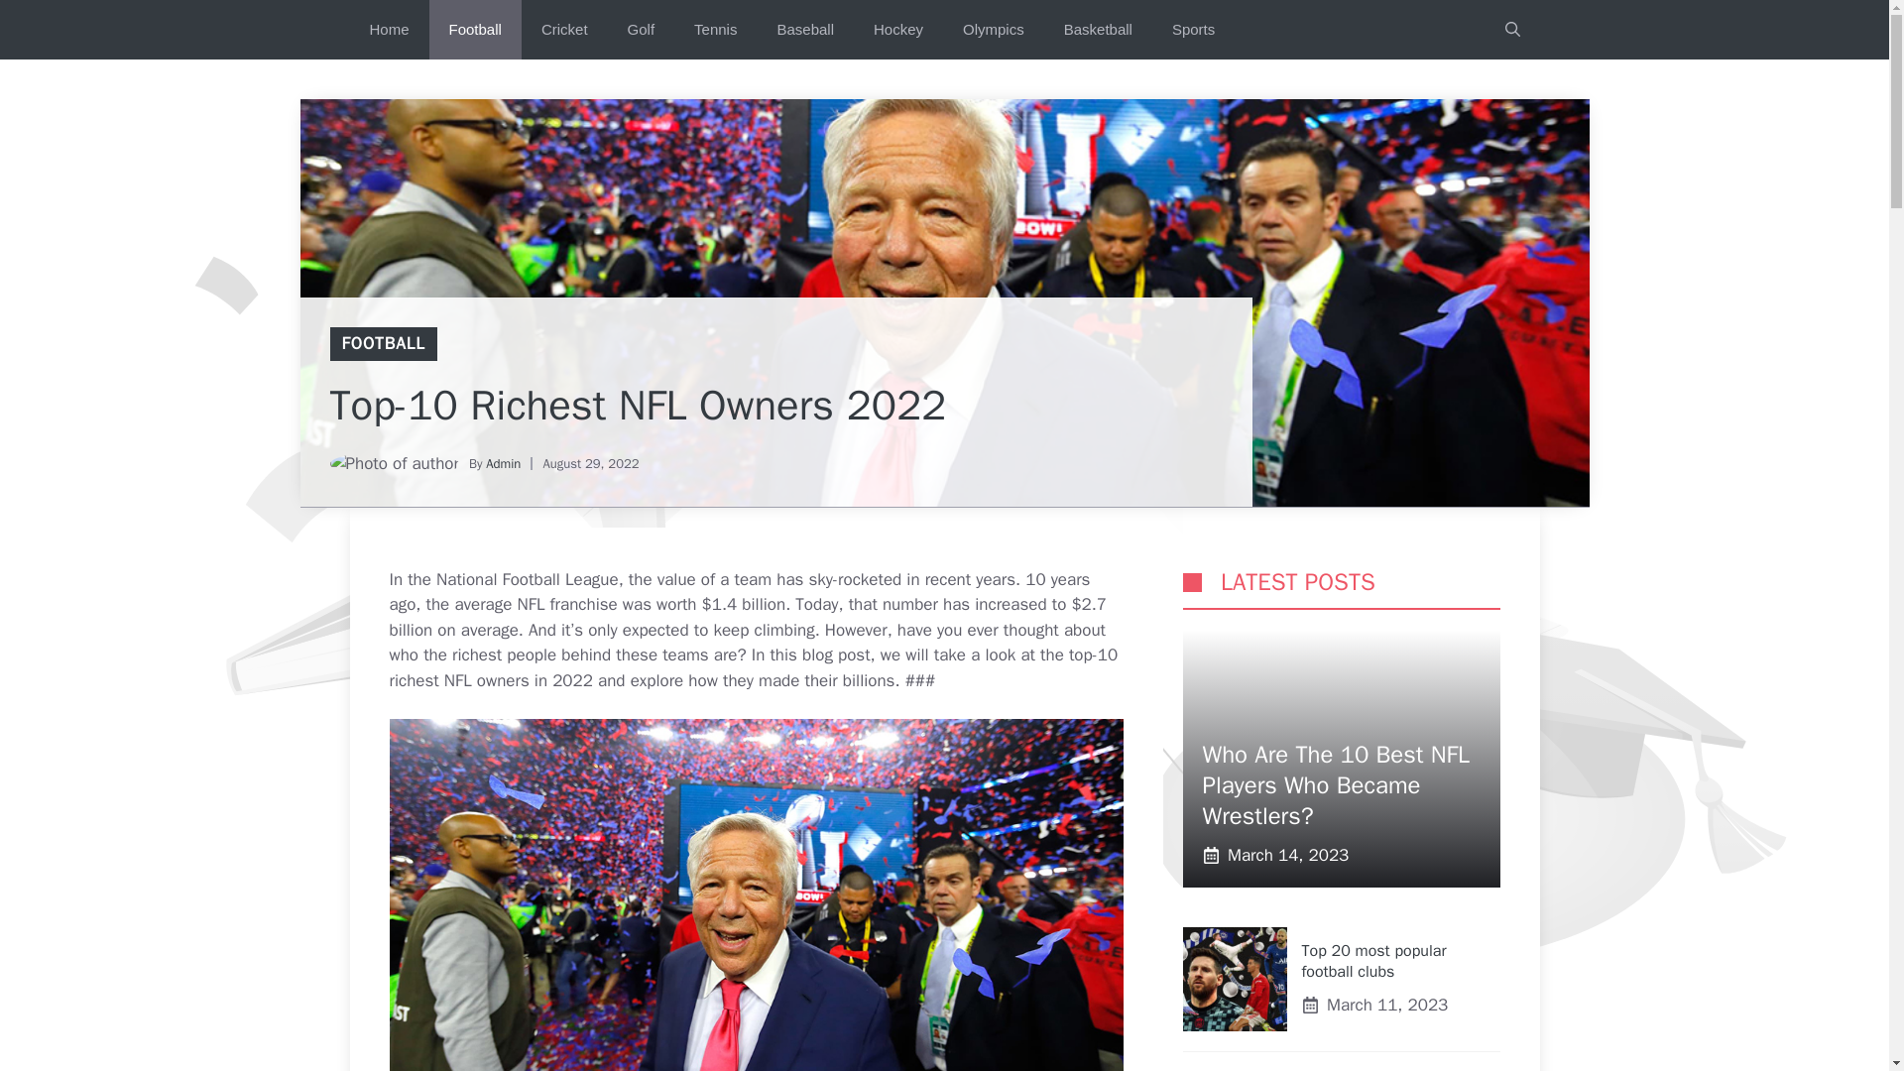  What do you see at coordinates (897, 30) in the screenshot?
I see `Hockey` at bounding box center [897, 30].